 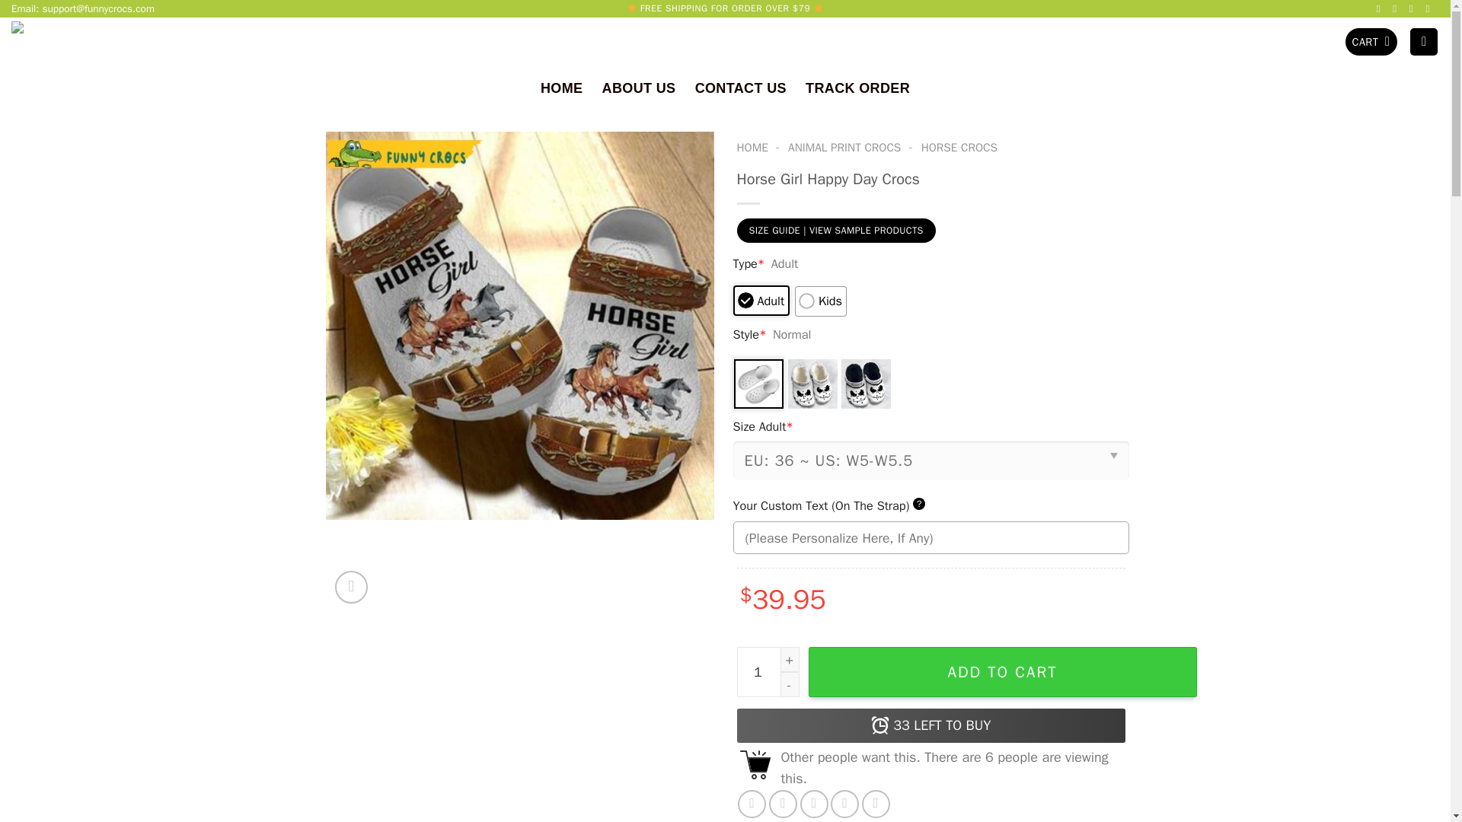 What do you see at coordinates (1371, 42) in the screenshot?
I see `Cart` at bounding box center [1371, 42].